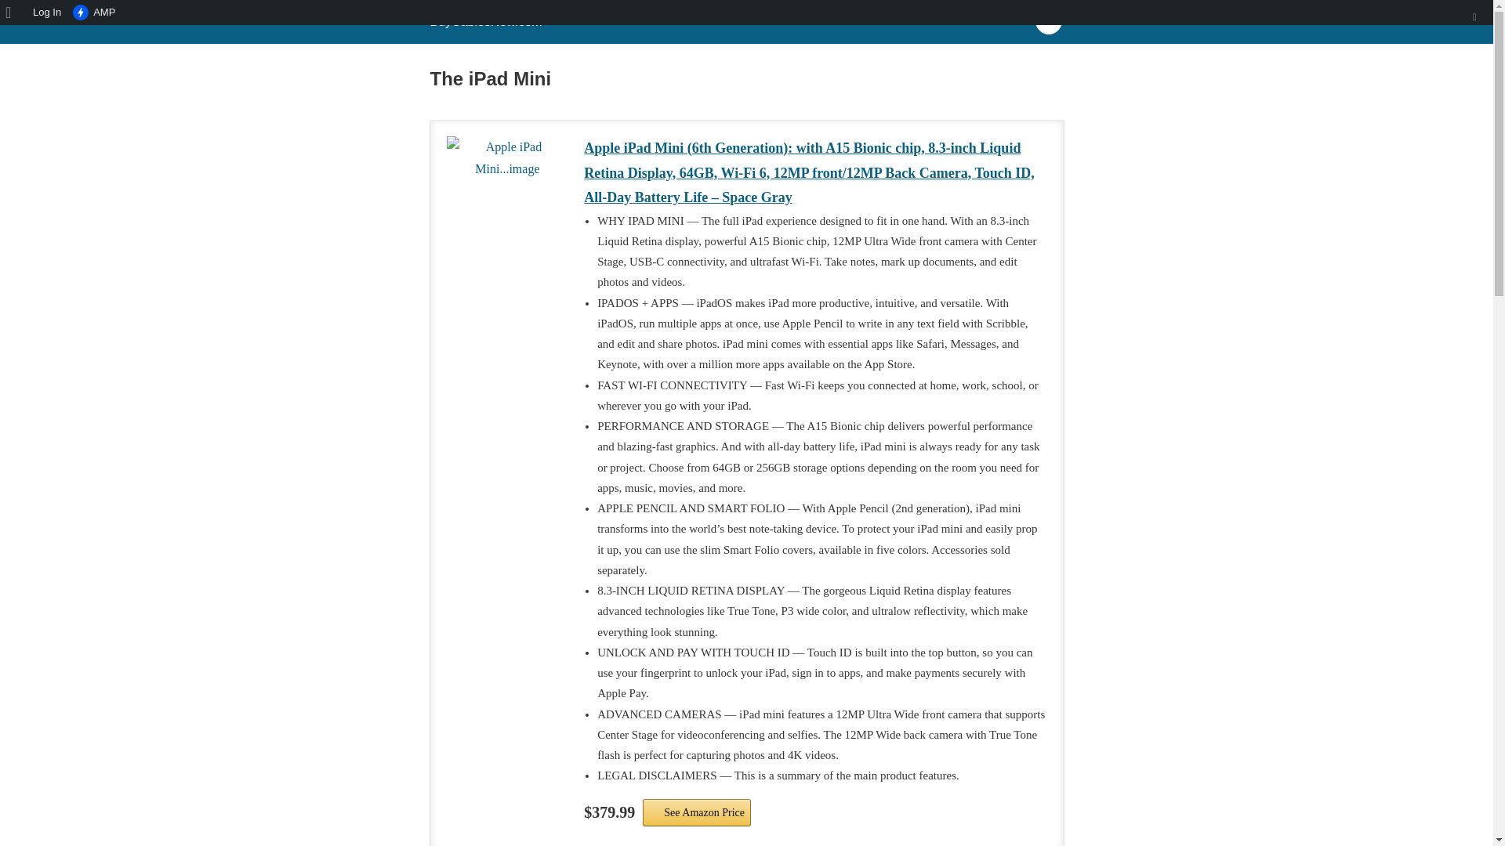 This screenshot has height=846, width=1505. I want to click on The iPad Mini 1, so click(508, 197).